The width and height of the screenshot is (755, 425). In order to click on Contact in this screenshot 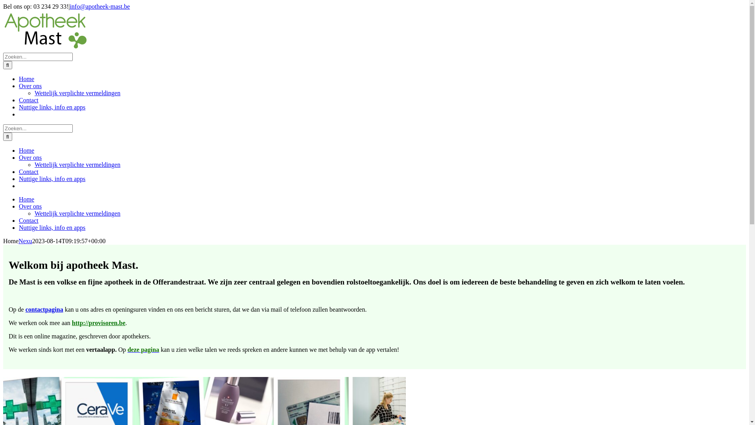, I will do `click(29, 220)`.